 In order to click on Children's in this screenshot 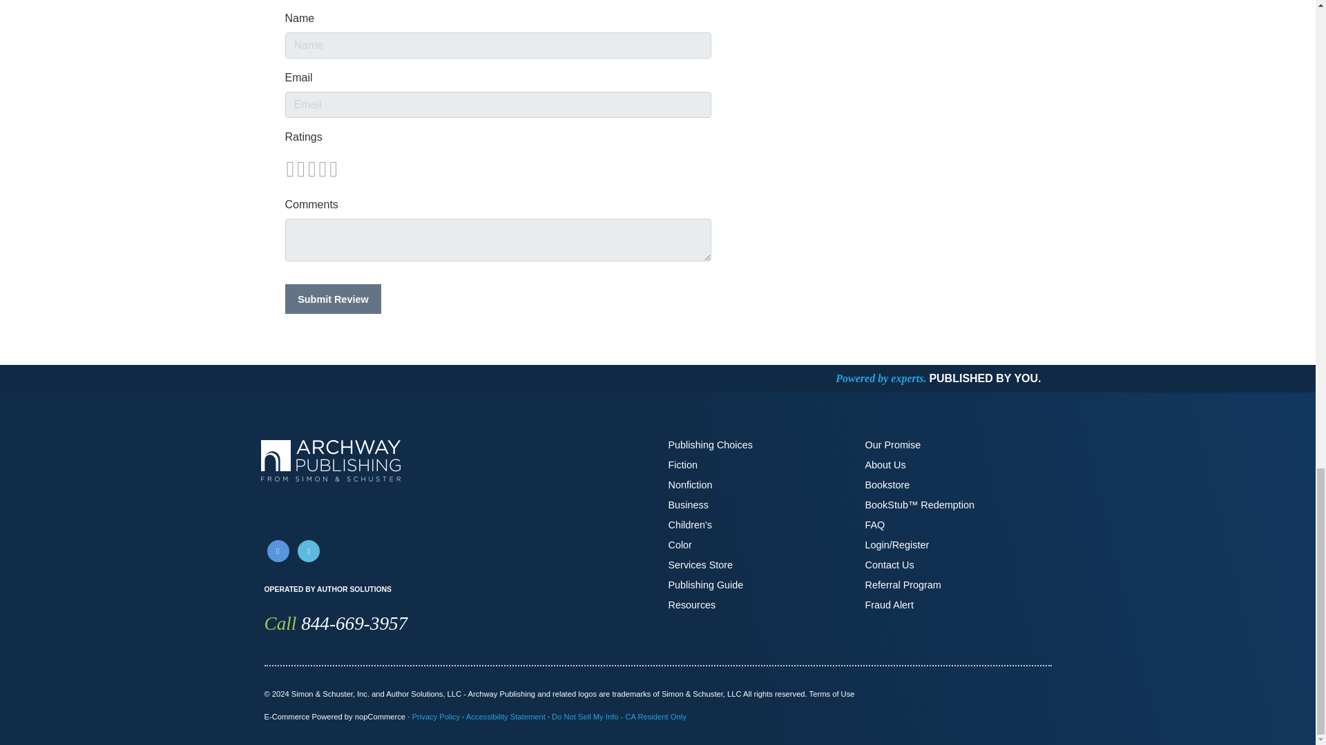, I will do `click(691, 524)`.